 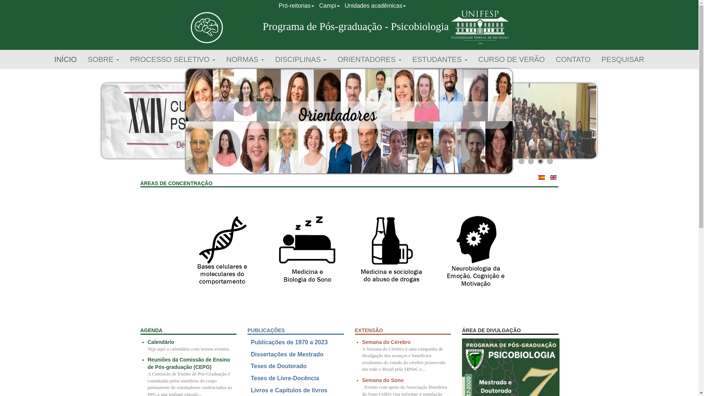 What do you see at coordinates (623, 59) in the screenshot?
I see `PESQUISAR` at bounding box center [623, 59].